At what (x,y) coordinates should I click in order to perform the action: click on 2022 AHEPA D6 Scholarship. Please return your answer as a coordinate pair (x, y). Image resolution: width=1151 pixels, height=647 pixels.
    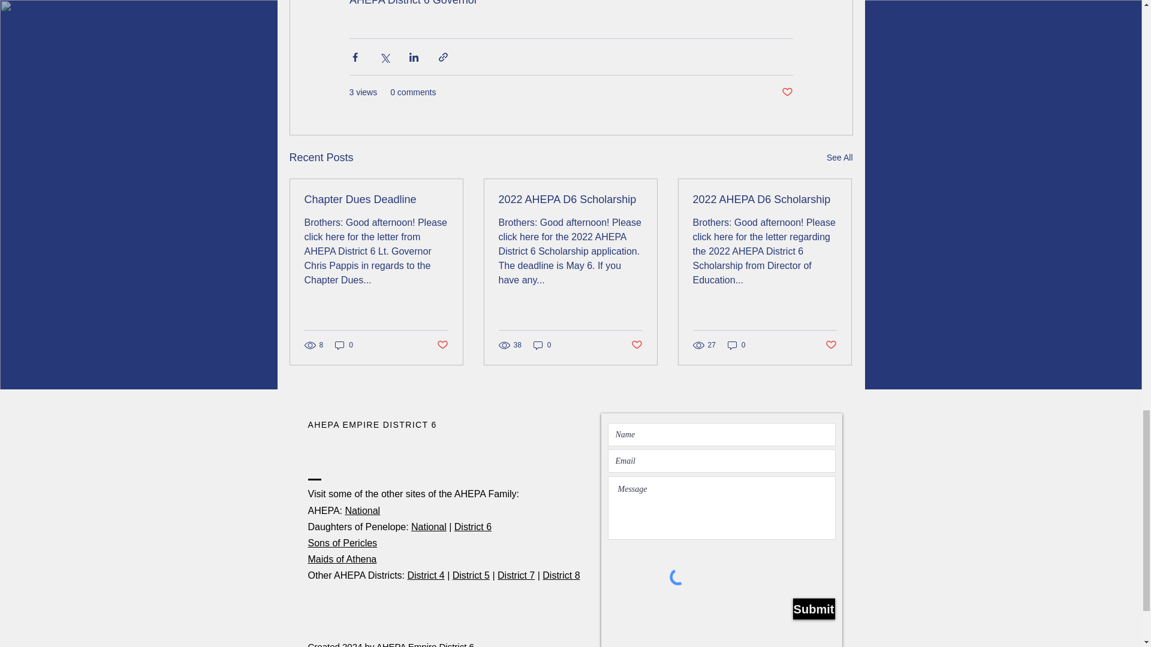
    Looking at the image, I should click on (764, 199).